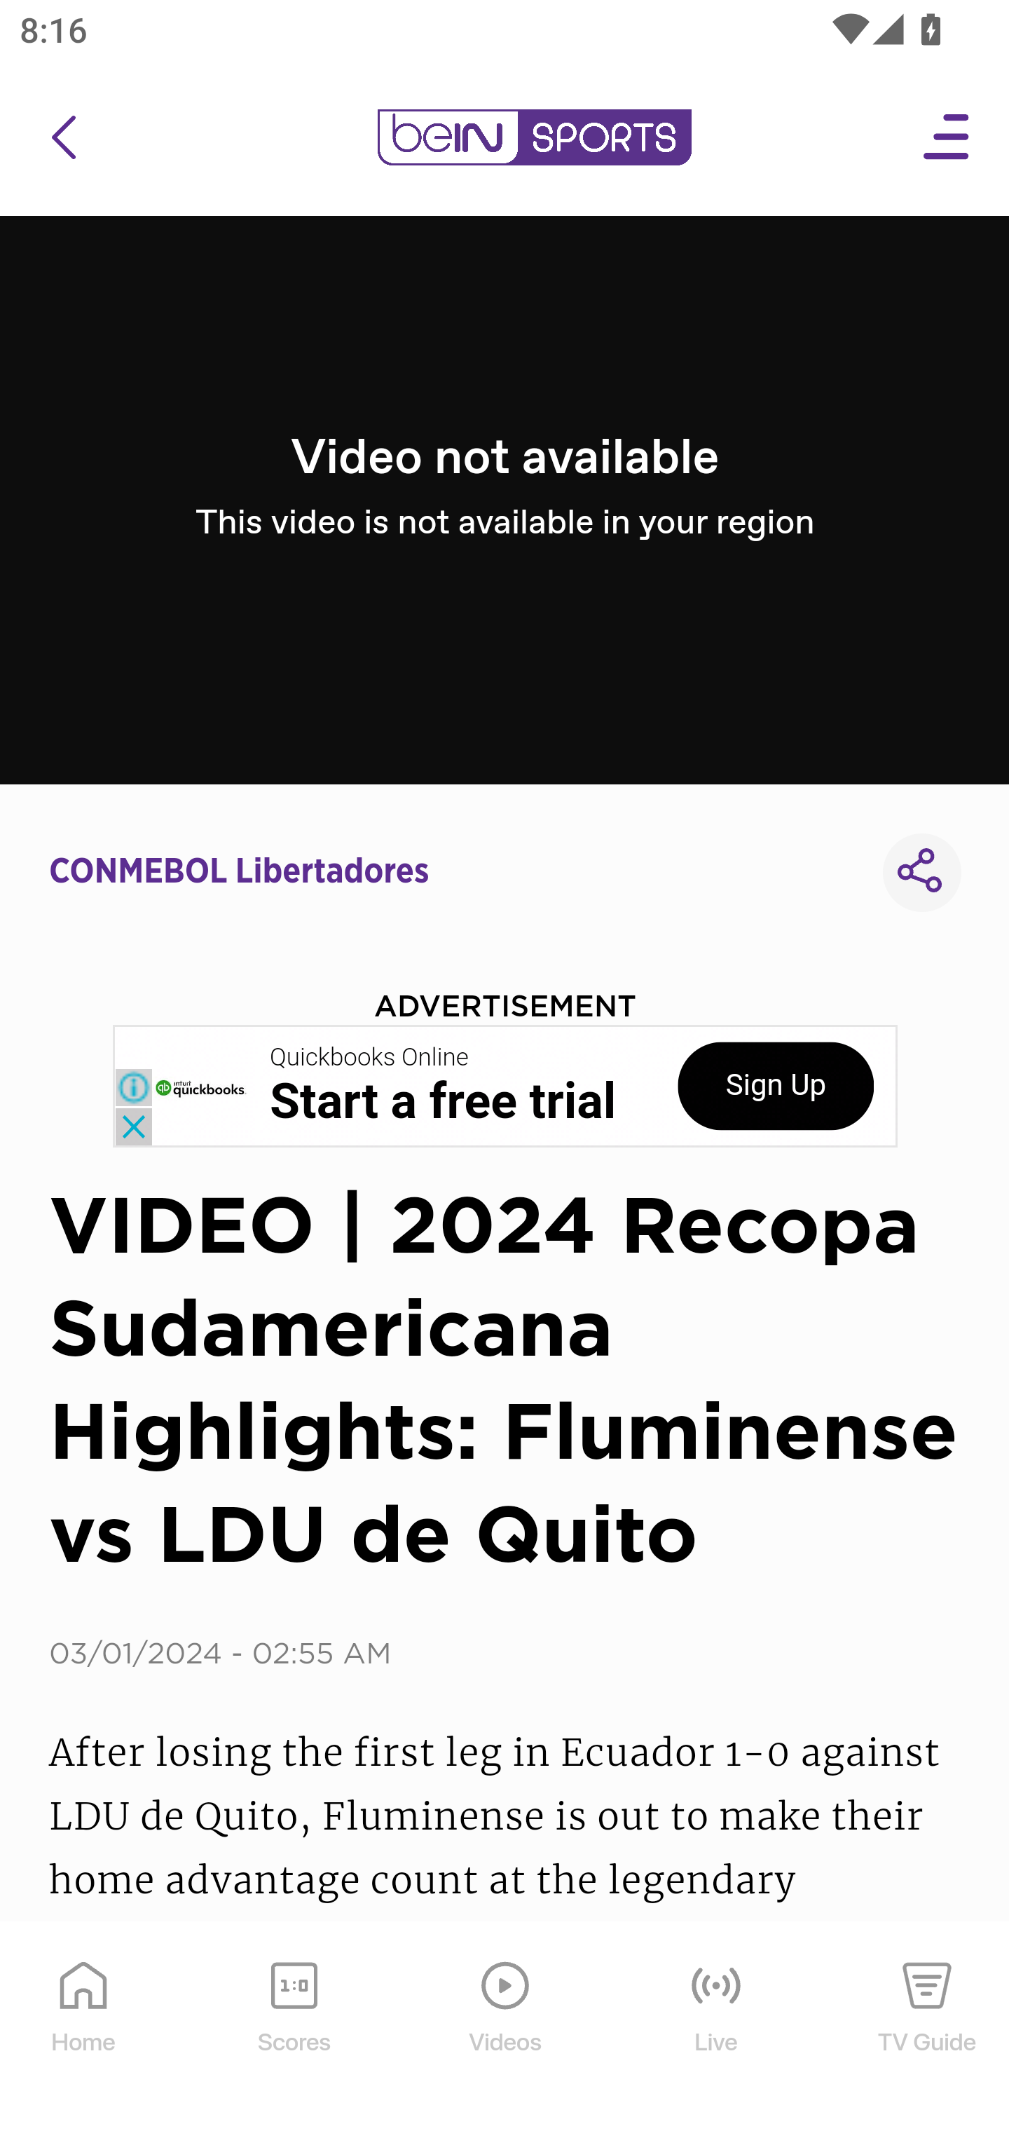 The height and width of the screenshot is (2131, 1009). I want to click on Sign Up, so click(776, 1087).